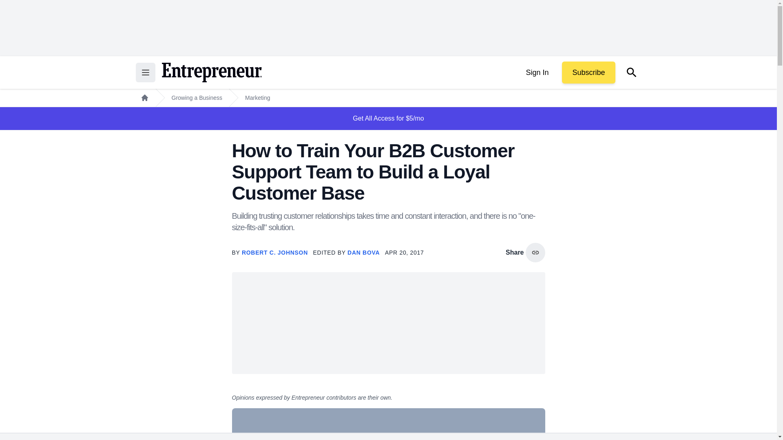 The width and height of the screenshot is (783, 440). What do you see at coordinates (588, 73) in the screenshot?
I see `Subscribe` at bounding box center [588, 73].